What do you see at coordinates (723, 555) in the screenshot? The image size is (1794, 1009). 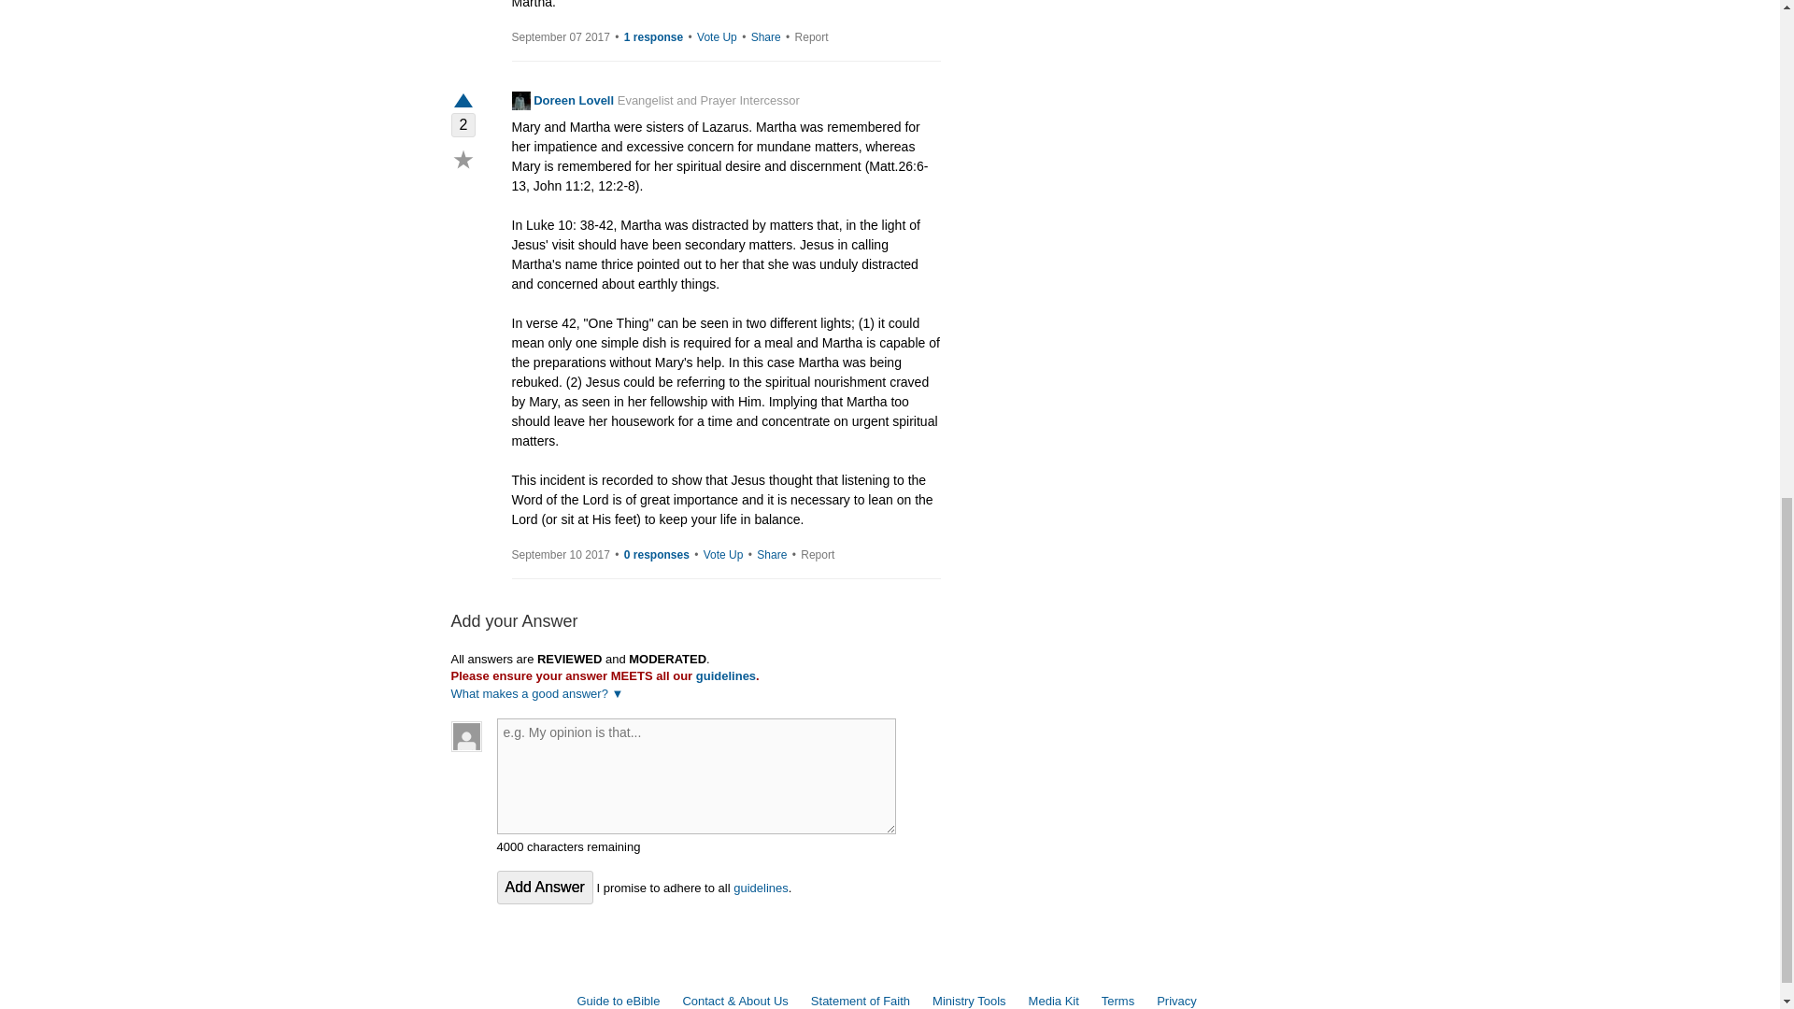 I see `Vote Up` at bounding box center [723, 555].